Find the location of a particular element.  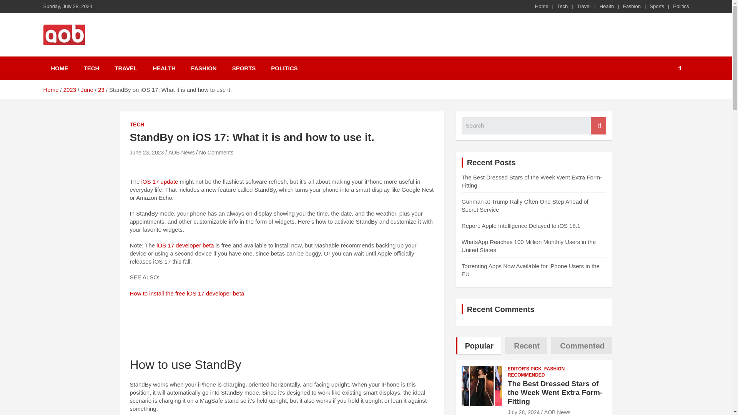

Fashion is located at coordinates (632, 6).